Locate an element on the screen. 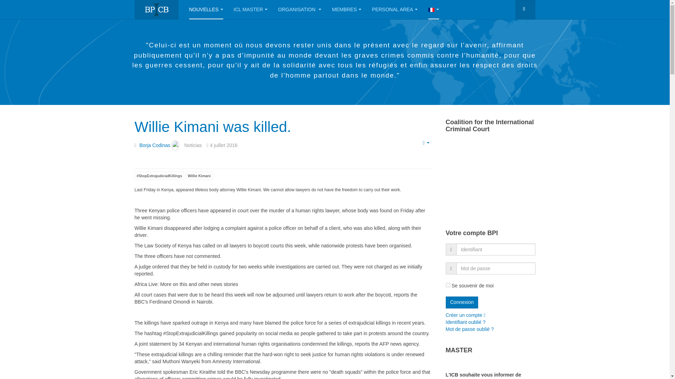 This screenshot has height=379, width=675. Willie Kimani was killed. is located at coordinates (212, 127).